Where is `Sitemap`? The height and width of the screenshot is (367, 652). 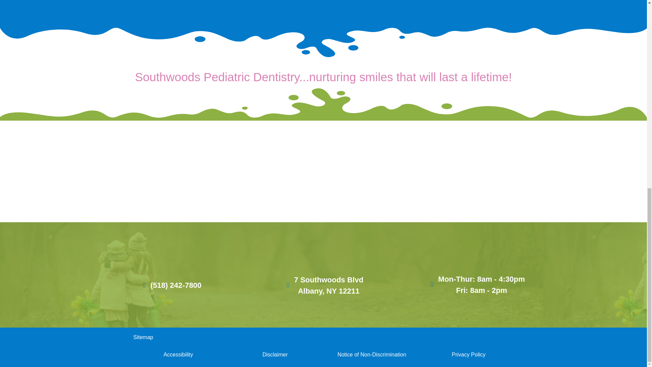
Sitemap is located at coordinates (275, 354).